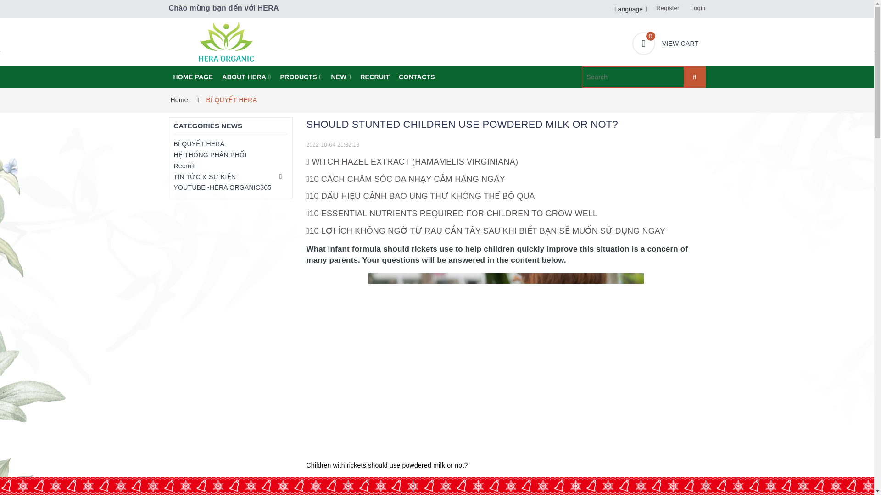 The width and height of the screenshot is (881, 495). I want to click on English, so click(665, 43).